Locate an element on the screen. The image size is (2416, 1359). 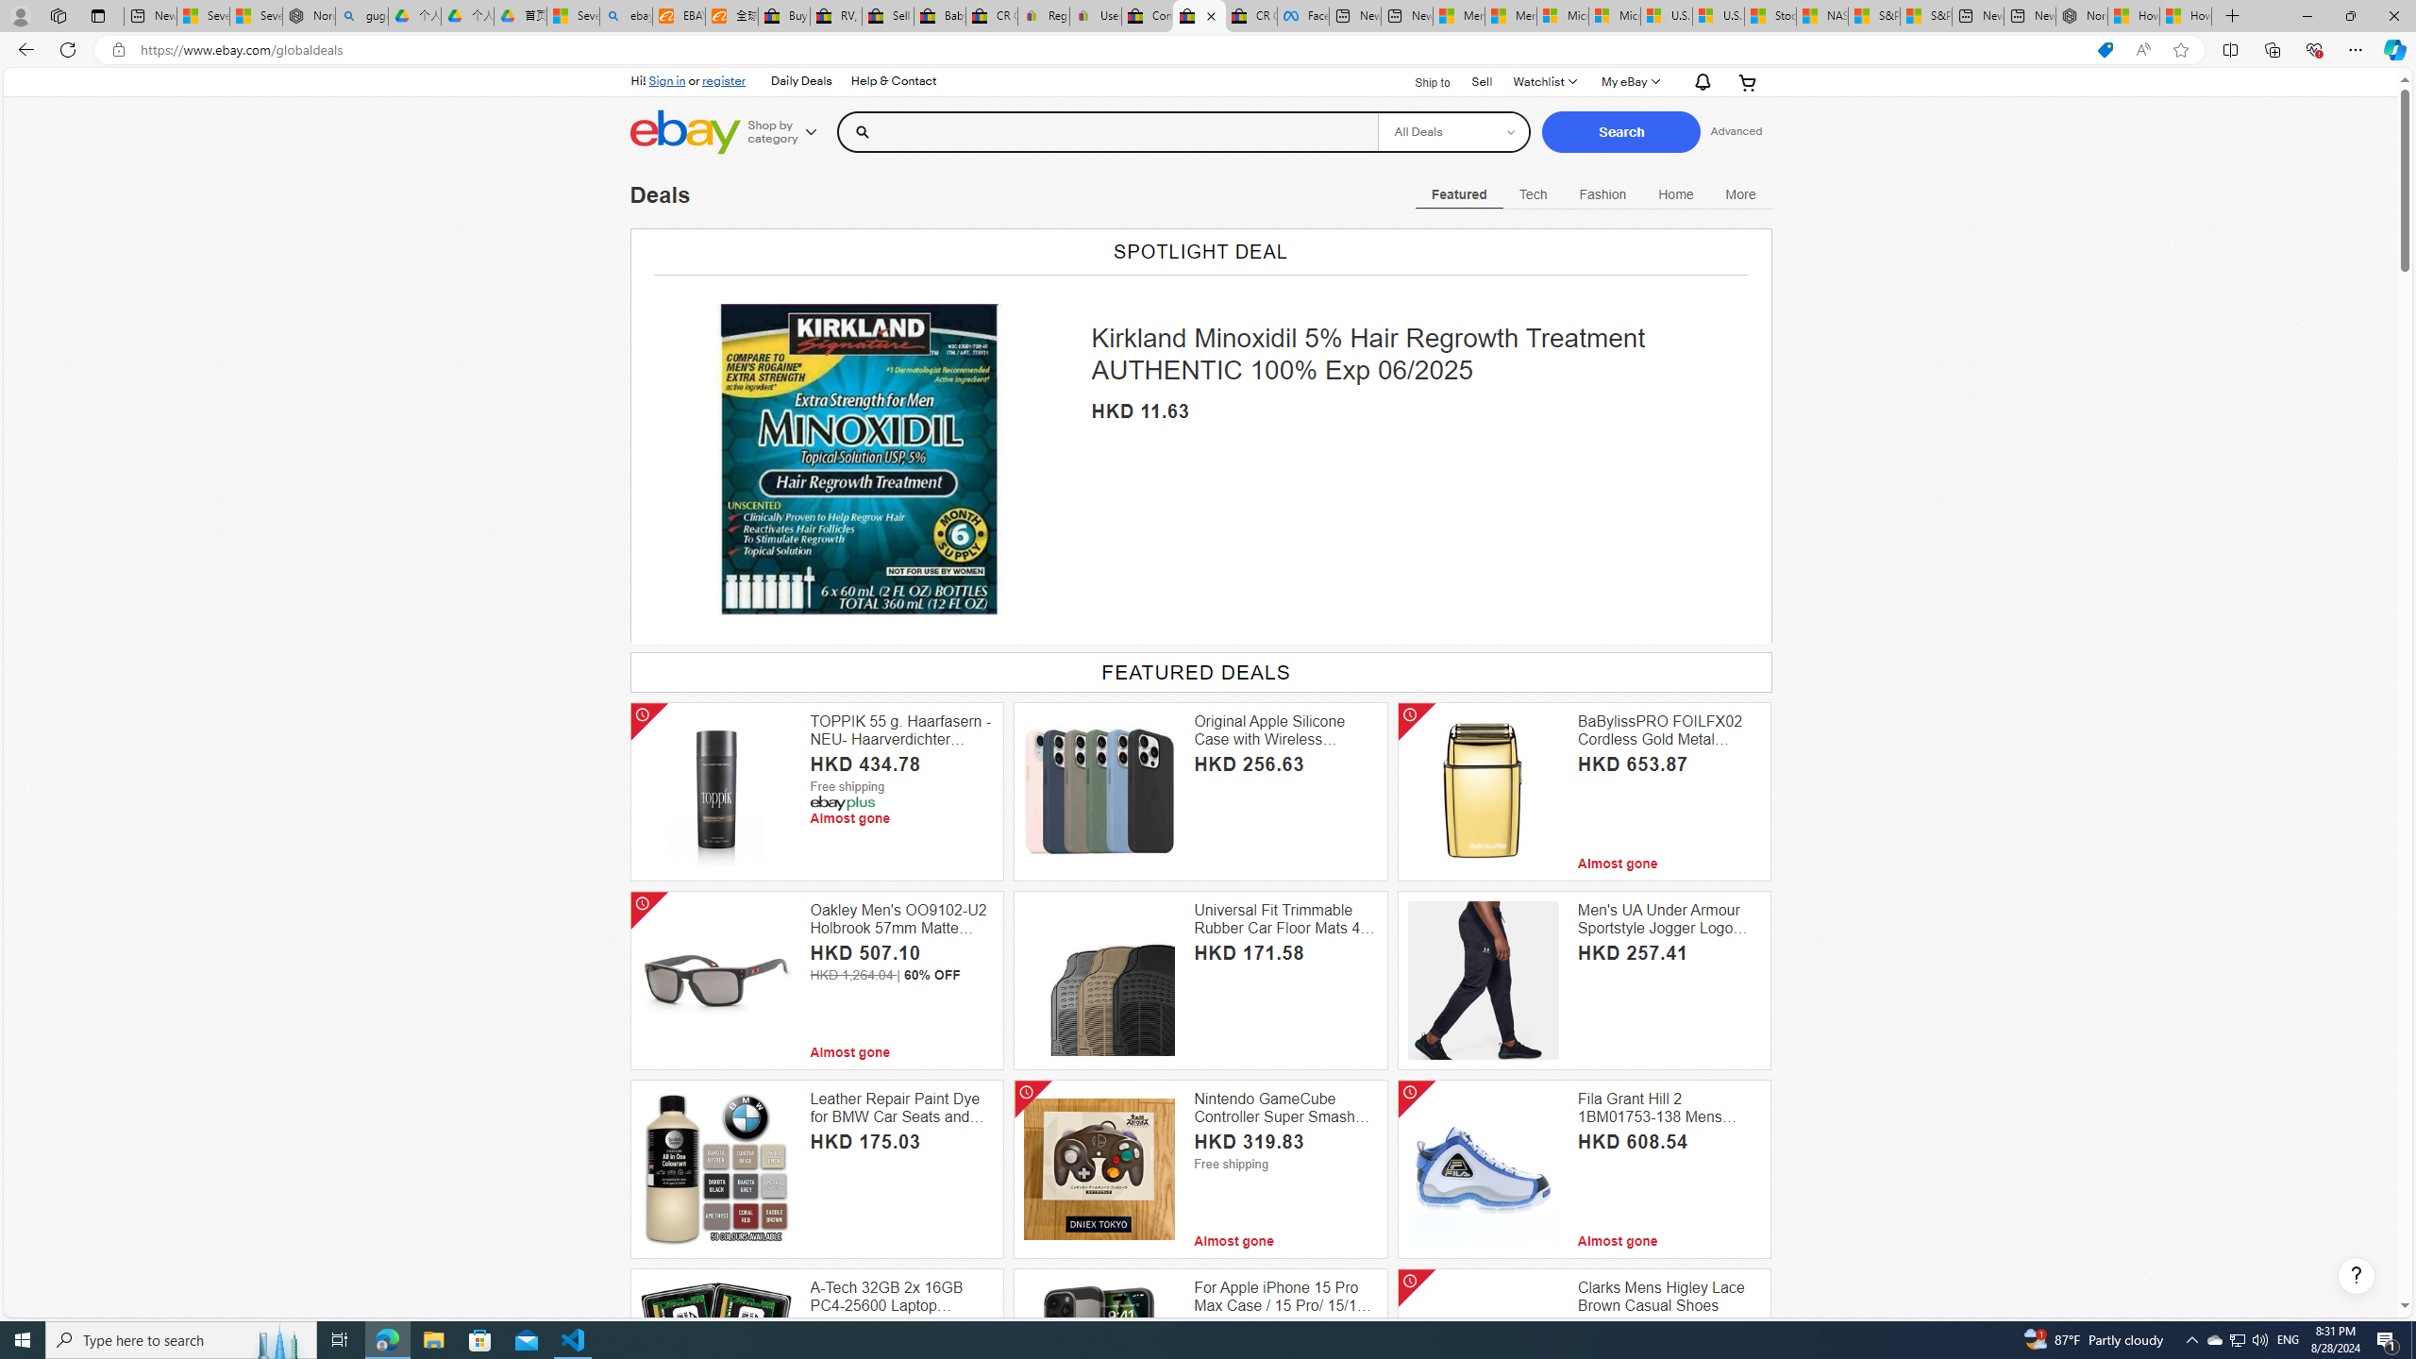
S&P 500, Nasdaq end lower, weighed by Nvidia dip | Watch is located at coordinates (1925, 16).